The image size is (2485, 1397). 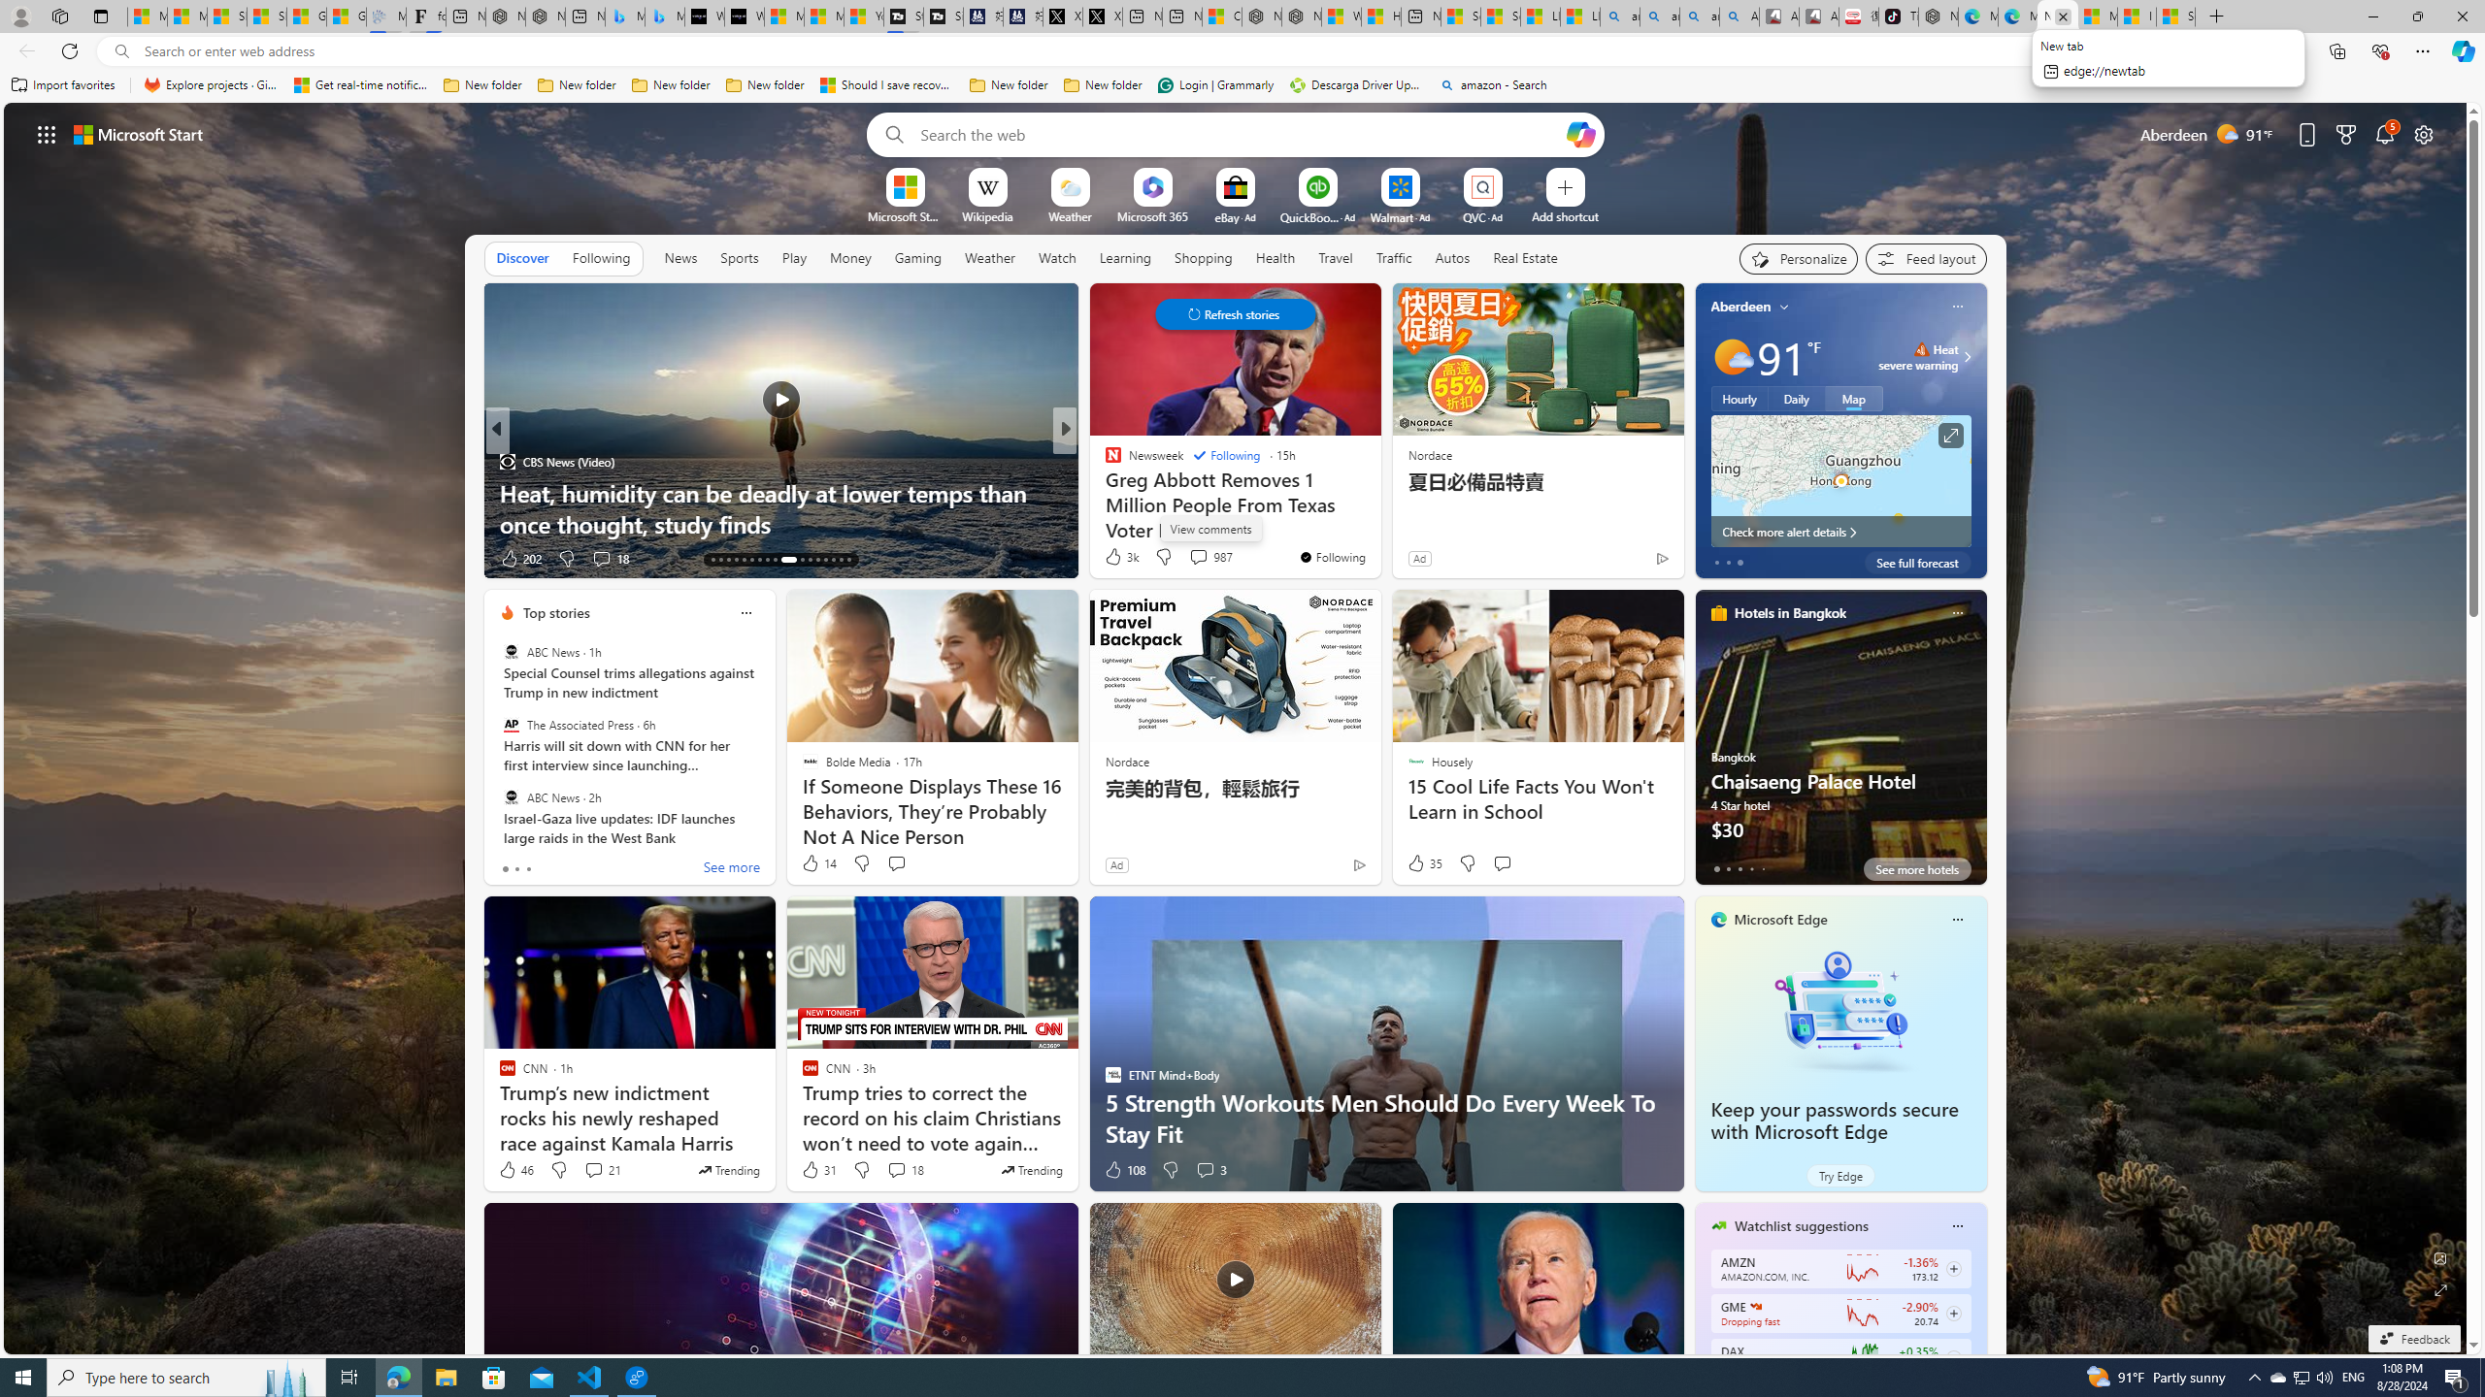 I want to click on TikTok, so click(x=1899, y=16).